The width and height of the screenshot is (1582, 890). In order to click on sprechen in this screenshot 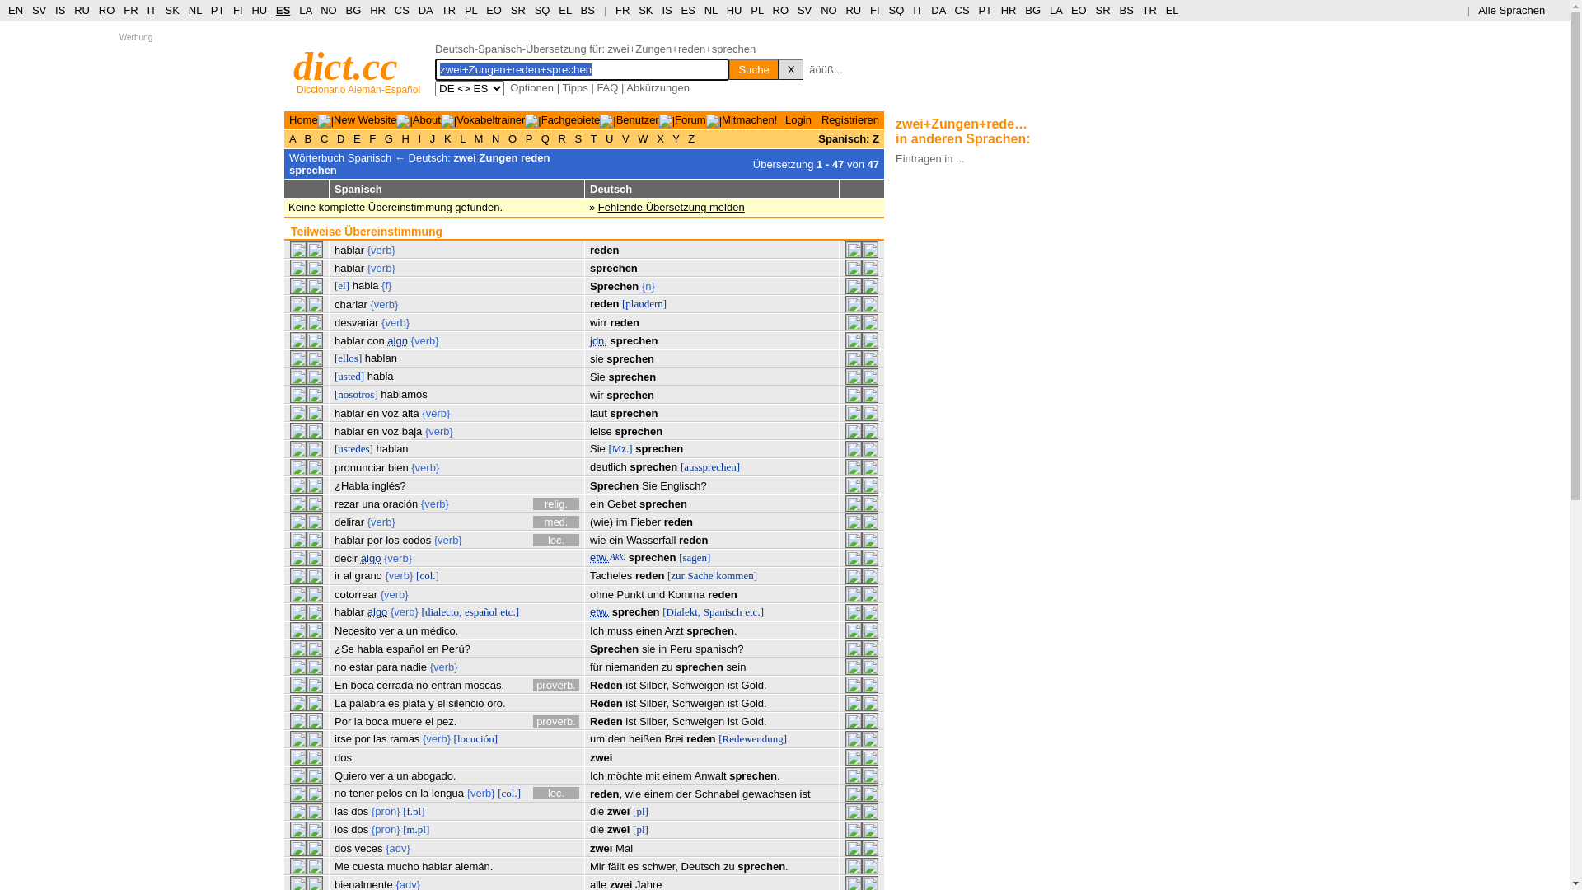, I will do `click(634, 413)`.